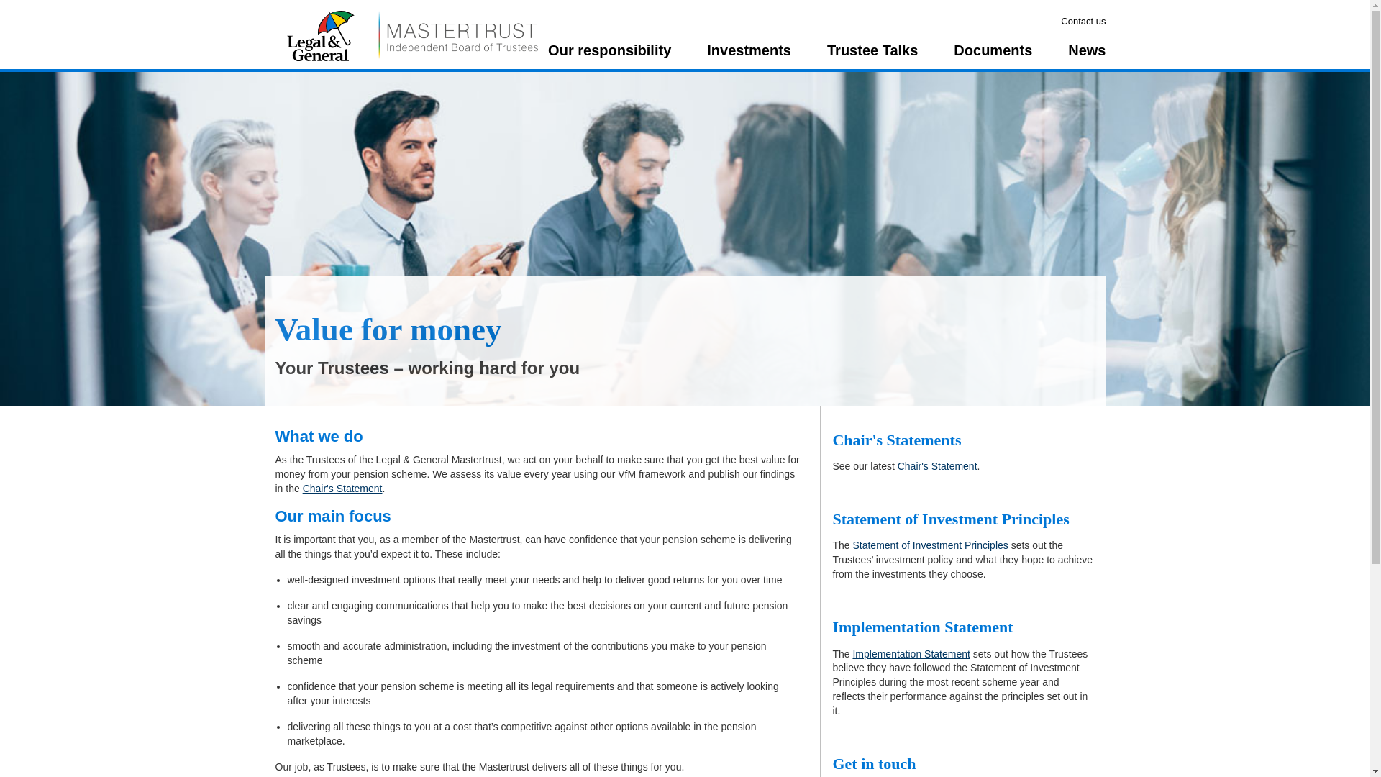 This screenshot has width=1381, height=777. What do you see at coordinates (1083, 20) in the screenshot?
I see `Contact us` at bounding box center [1083, 20].